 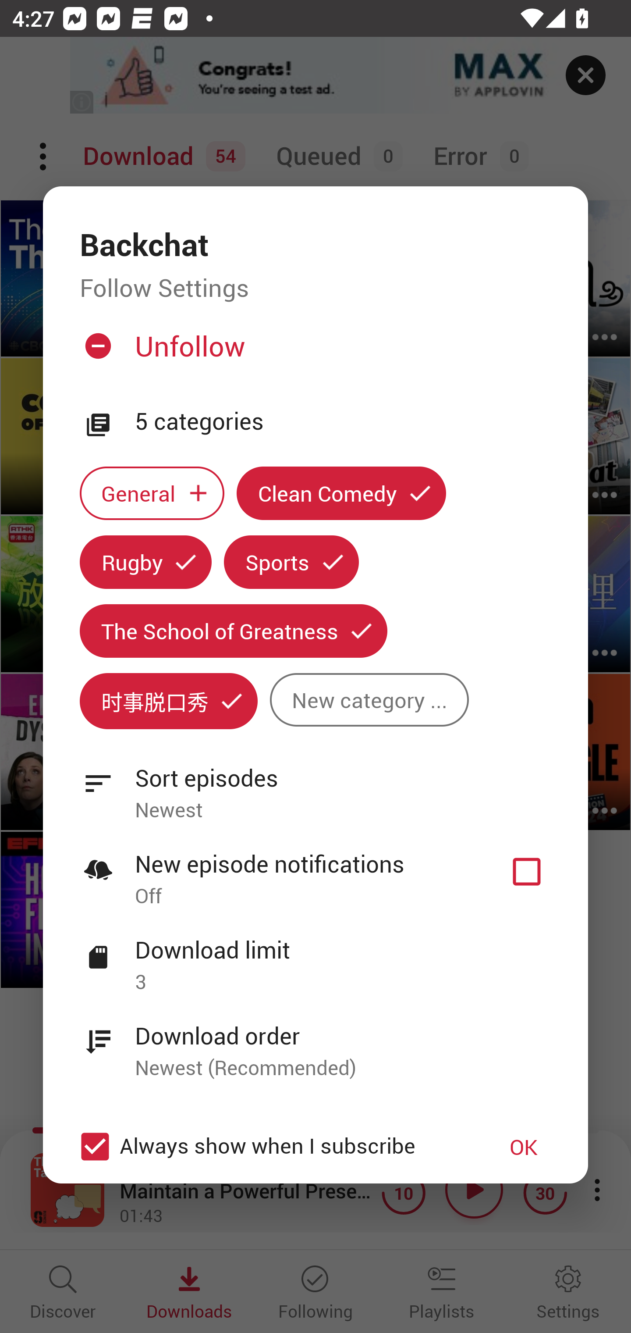 I want to click on OK, so click(x=524, y=1147).